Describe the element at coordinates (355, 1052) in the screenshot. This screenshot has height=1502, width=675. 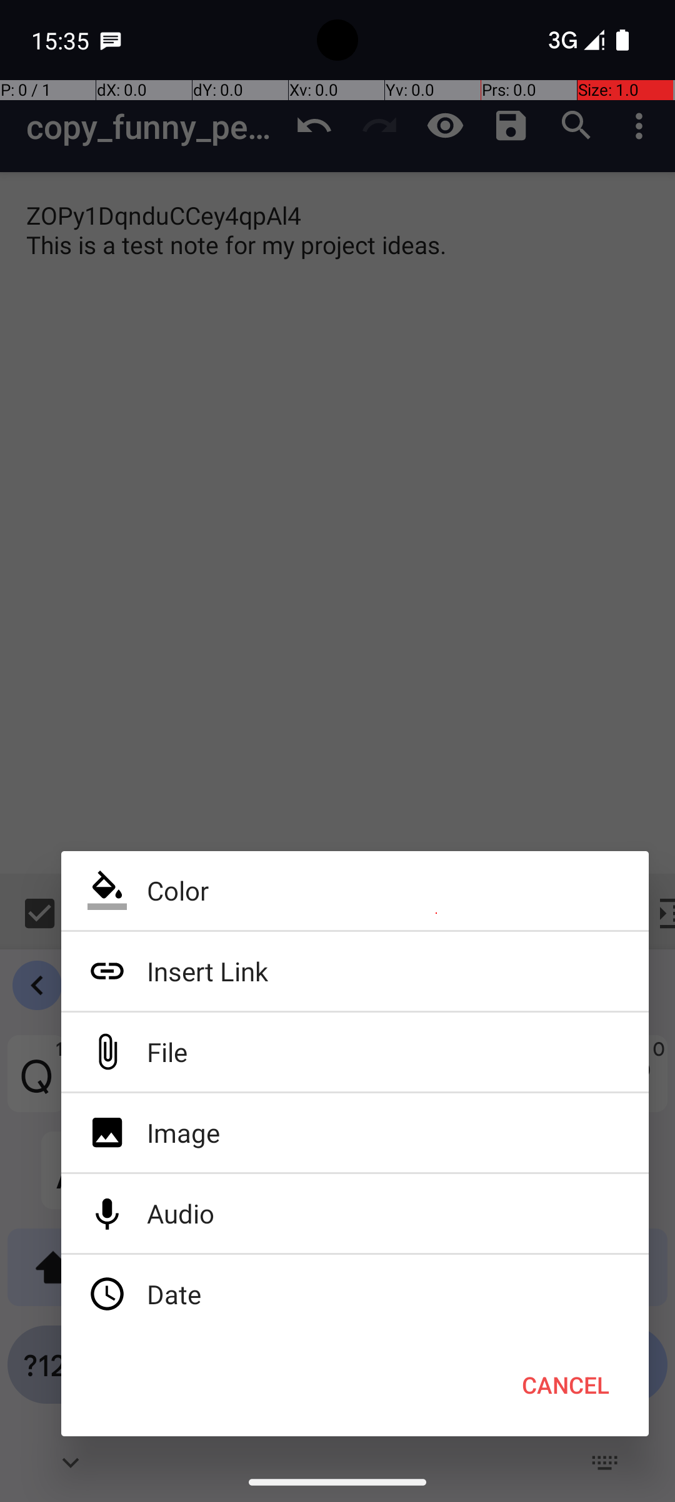
I see `File` at that location.